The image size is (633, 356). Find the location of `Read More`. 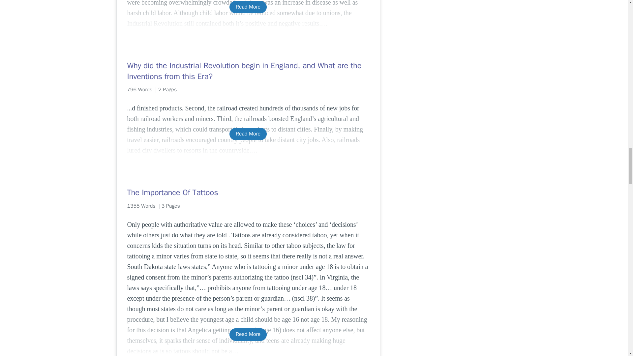

Read More is located at coordinates (248, 334).